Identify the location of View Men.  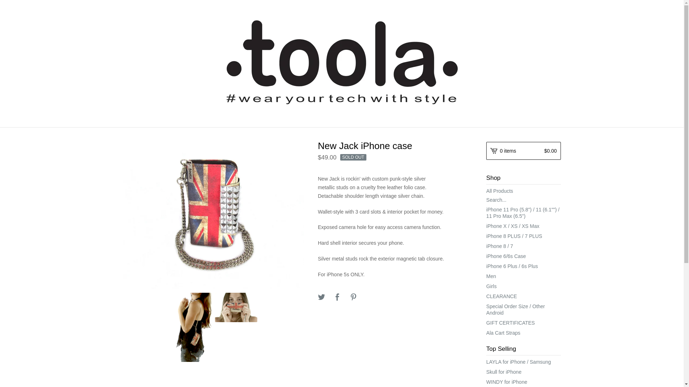
(523, 276).